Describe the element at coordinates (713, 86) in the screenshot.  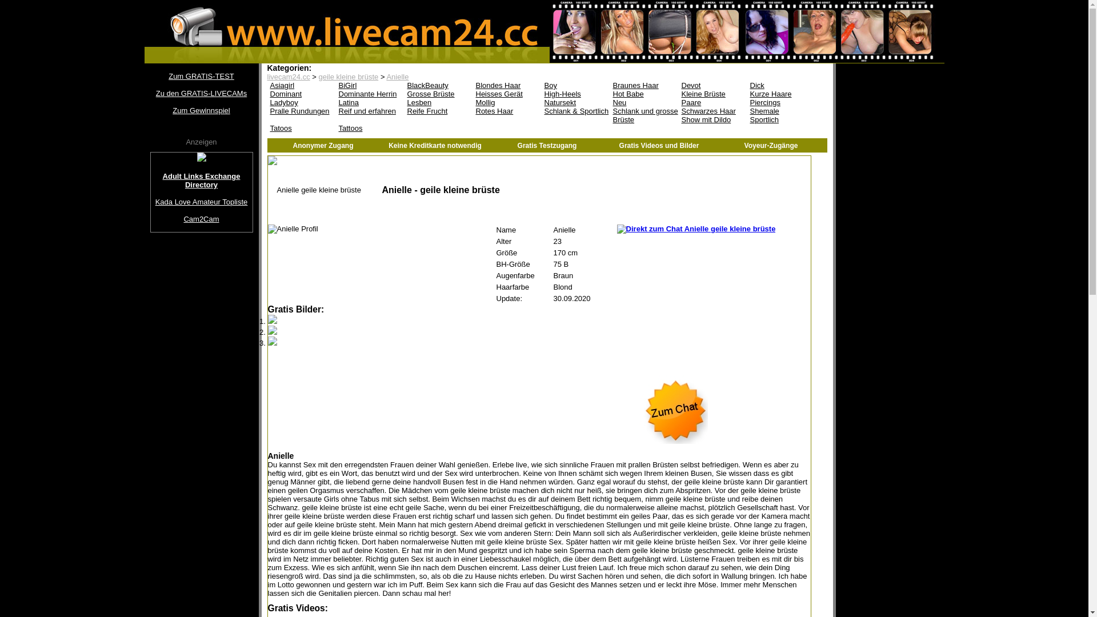
I see `Devot` at that location.